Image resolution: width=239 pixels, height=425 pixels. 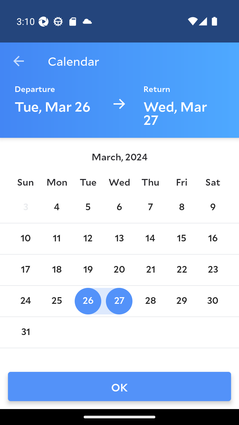 I want to click on 15, so click(x=181, y=238).